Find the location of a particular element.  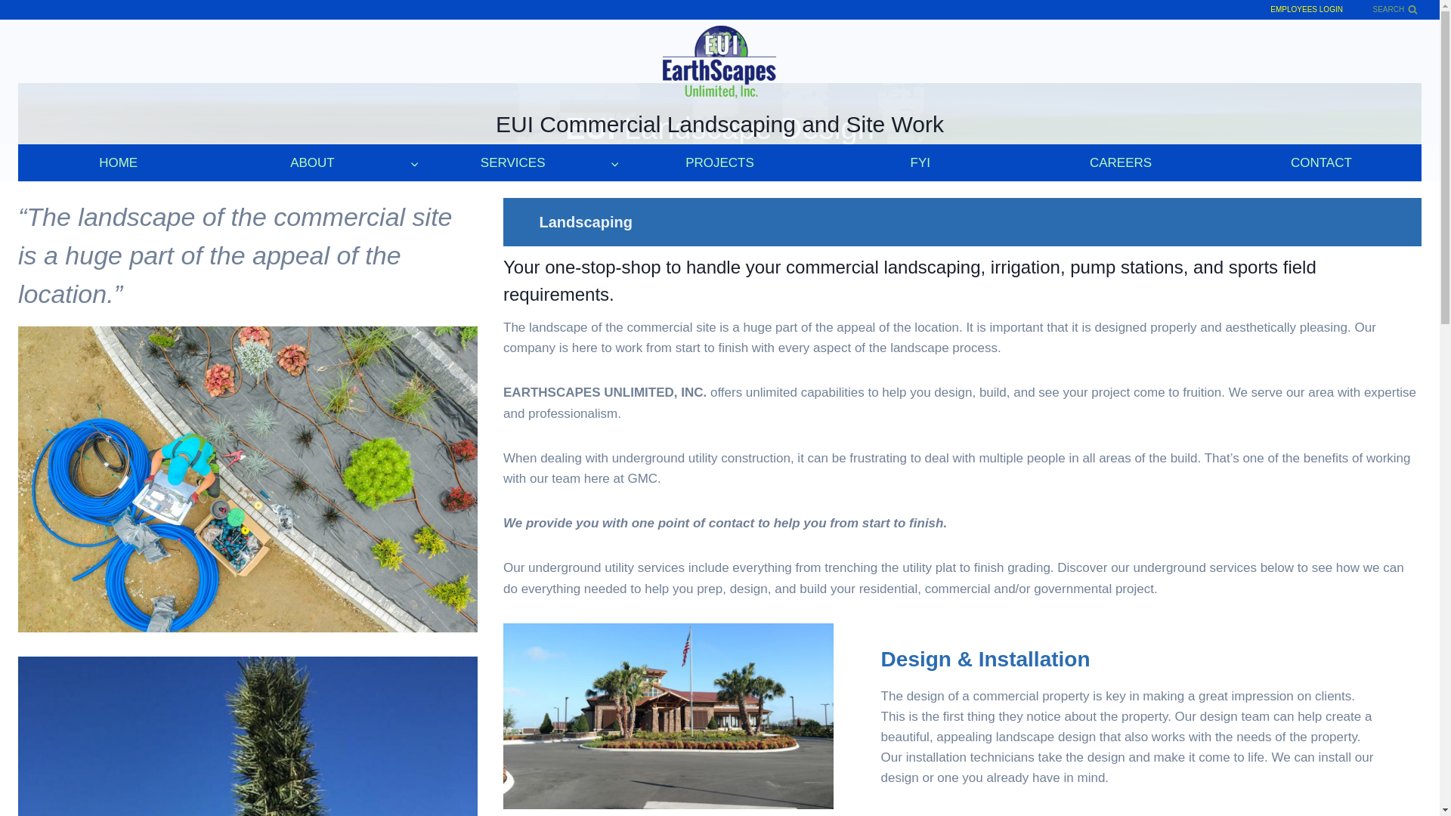

ABOUT is located at coordinates (319, 162).